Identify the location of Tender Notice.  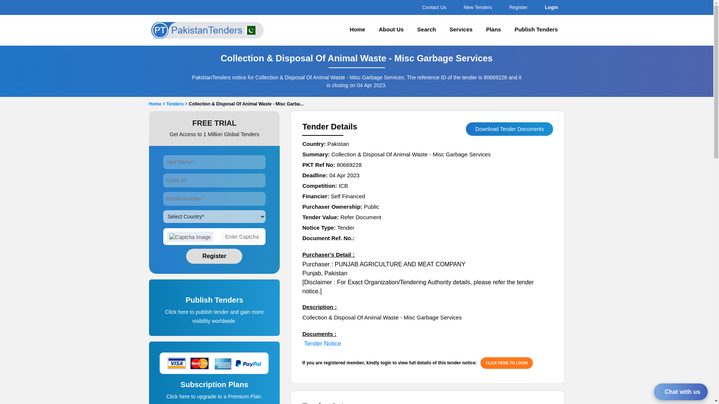
(322, 343).